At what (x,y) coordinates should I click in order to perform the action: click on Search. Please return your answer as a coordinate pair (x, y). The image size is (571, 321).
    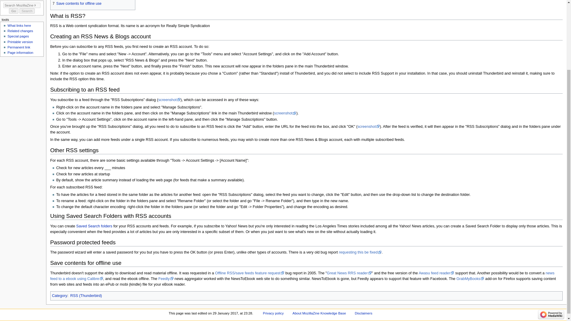
    Looking at the image, I should click on (27, 11).